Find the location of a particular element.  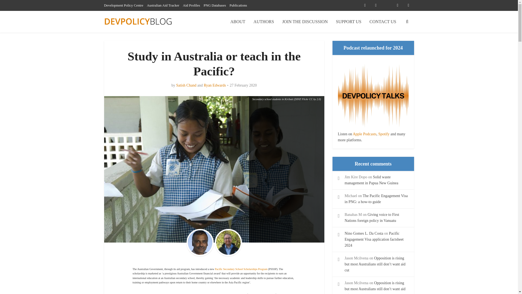

CONTACT US is located at coordinates (383, 22).